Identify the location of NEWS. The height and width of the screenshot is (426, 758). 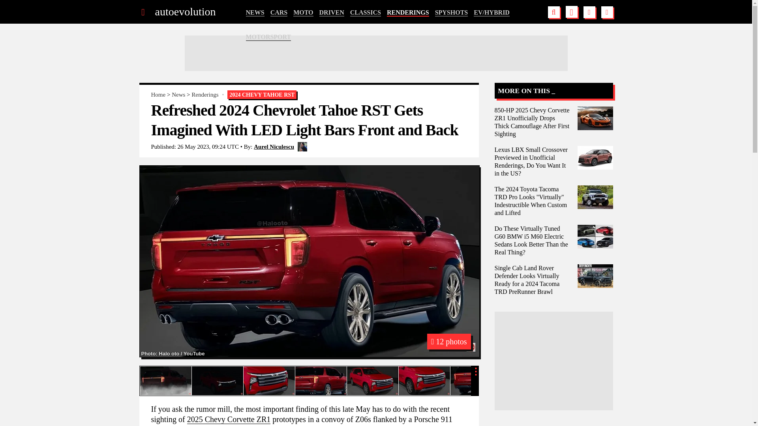
(255, 13).